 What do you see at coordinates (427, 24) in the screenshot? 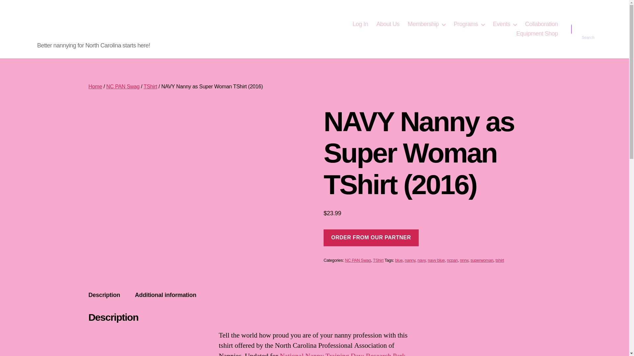
I see `Membership` at bounding box center [427, 24].